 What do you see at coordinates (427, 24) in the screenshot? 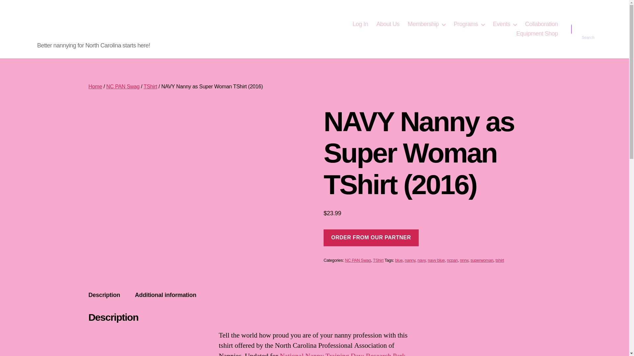
I see `Membership` at bounding box center [427, 24].